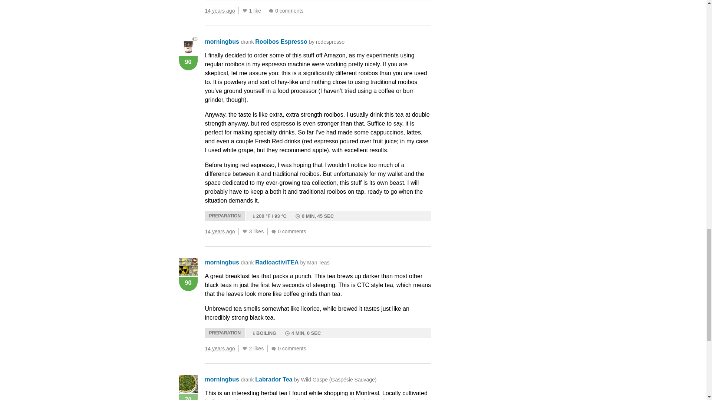  Describe the element at coordinates (245, 231) in the screenshot. I see `Like This` at that location.